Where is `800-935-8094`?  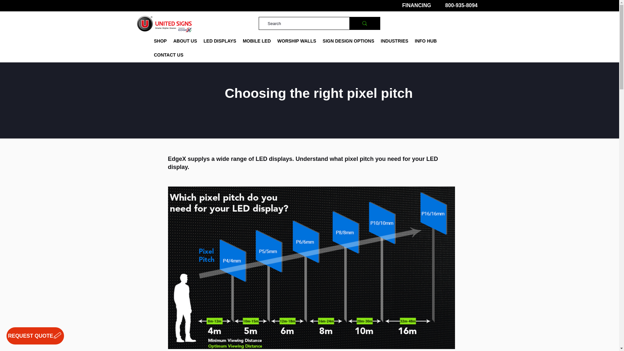 800-935-8094 is located at coordinates (461, 5).